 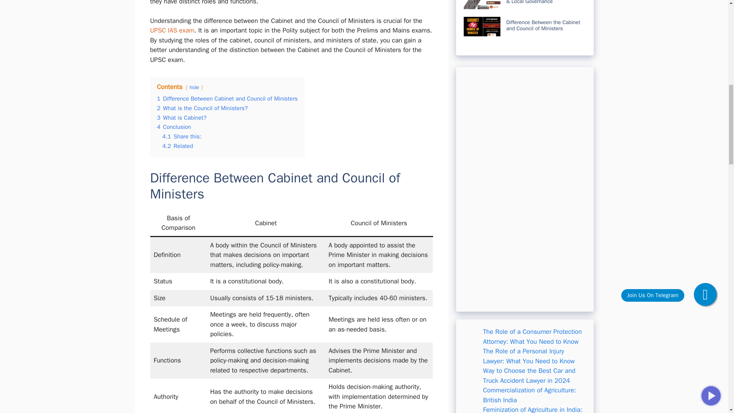 I want to click on UPSC IAS exam, so click(x=172, y=30).